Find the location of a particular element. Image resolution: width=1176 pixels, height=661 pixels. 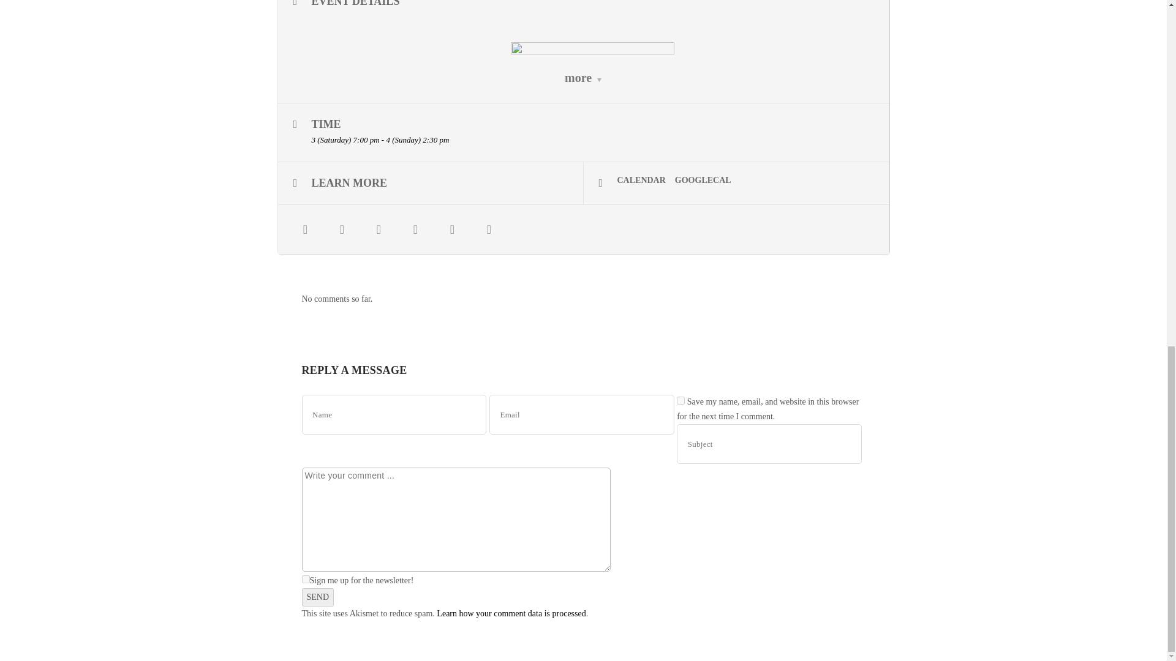

SEND is located at coordinates (317, 597).